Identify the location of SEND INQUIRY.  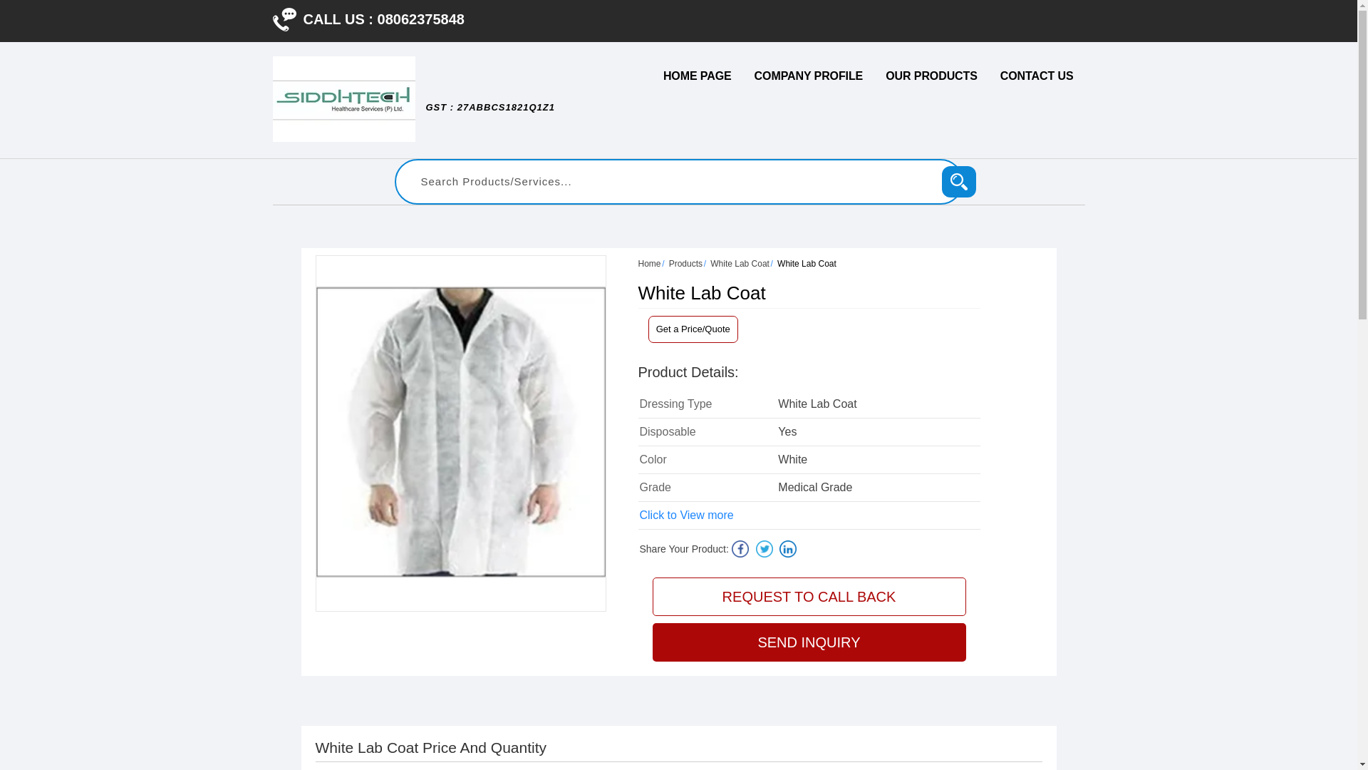
(809, 642).